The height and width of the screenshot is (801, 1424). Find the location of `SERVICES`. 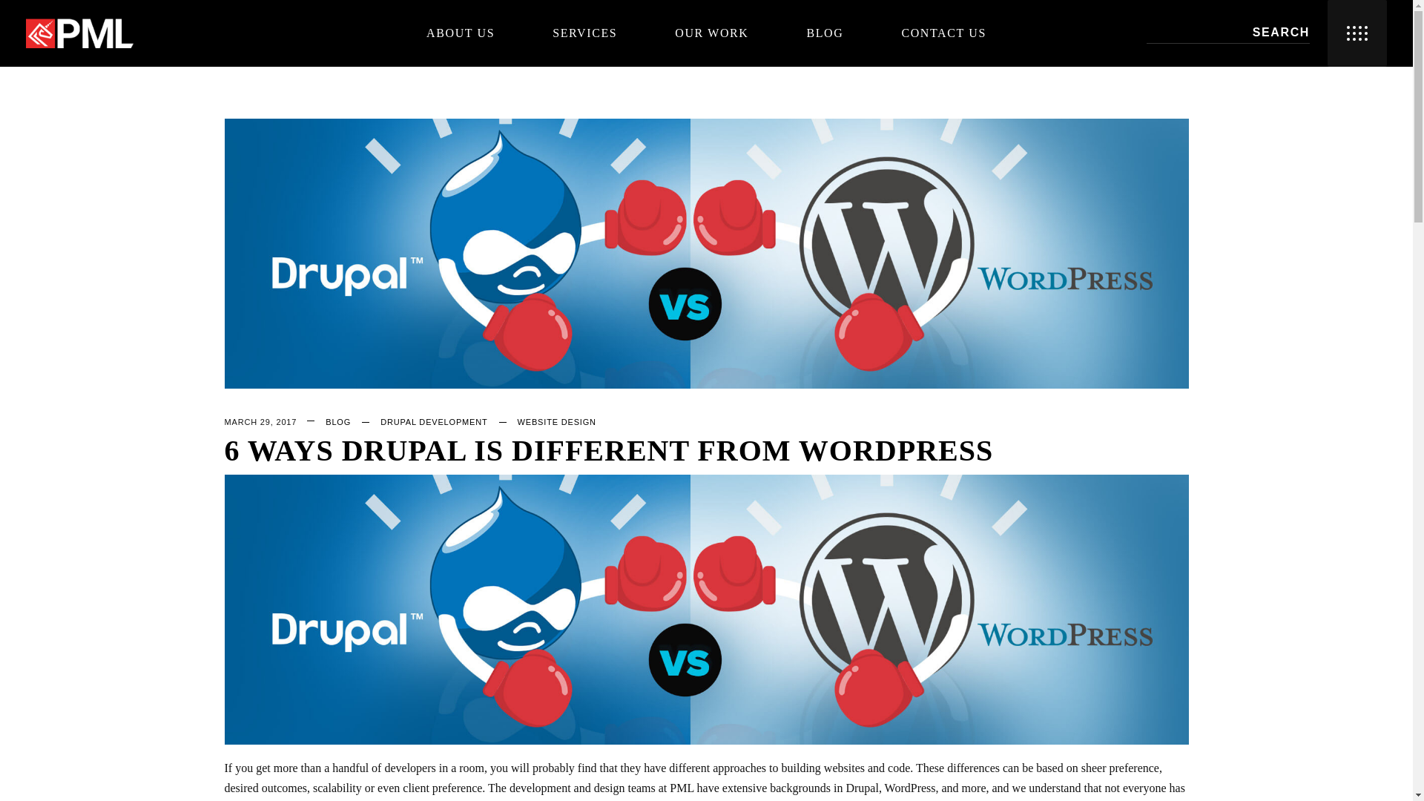

SERVICES is located at coordinates (584, 33).